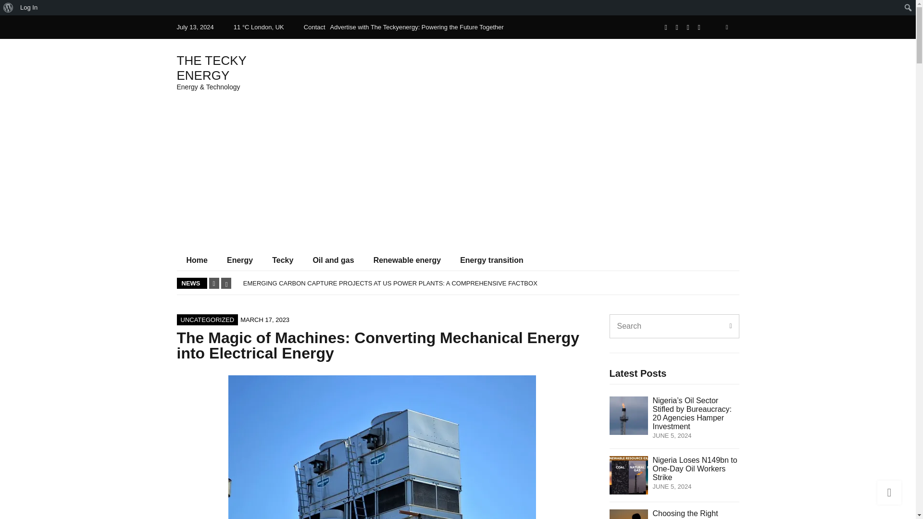 This screenshot has width=923, height=519. Describe the element at coordinates (407, 260) in the screenshot. I see `Renewable energy` at that location.